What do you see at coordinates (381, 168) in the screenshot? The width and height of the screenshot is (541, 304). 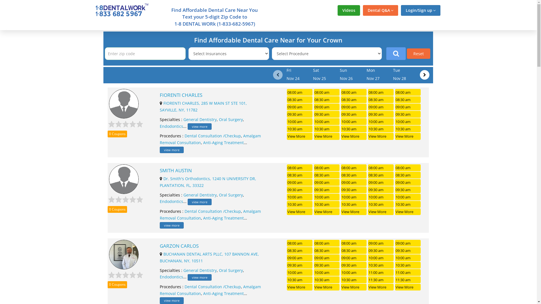 I see `08:00 am` at bounding box center [381, 168].